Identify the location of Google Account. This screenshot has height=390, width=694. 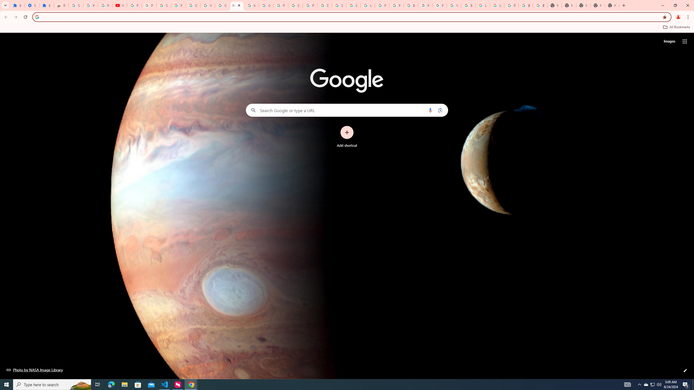
(193, 5).